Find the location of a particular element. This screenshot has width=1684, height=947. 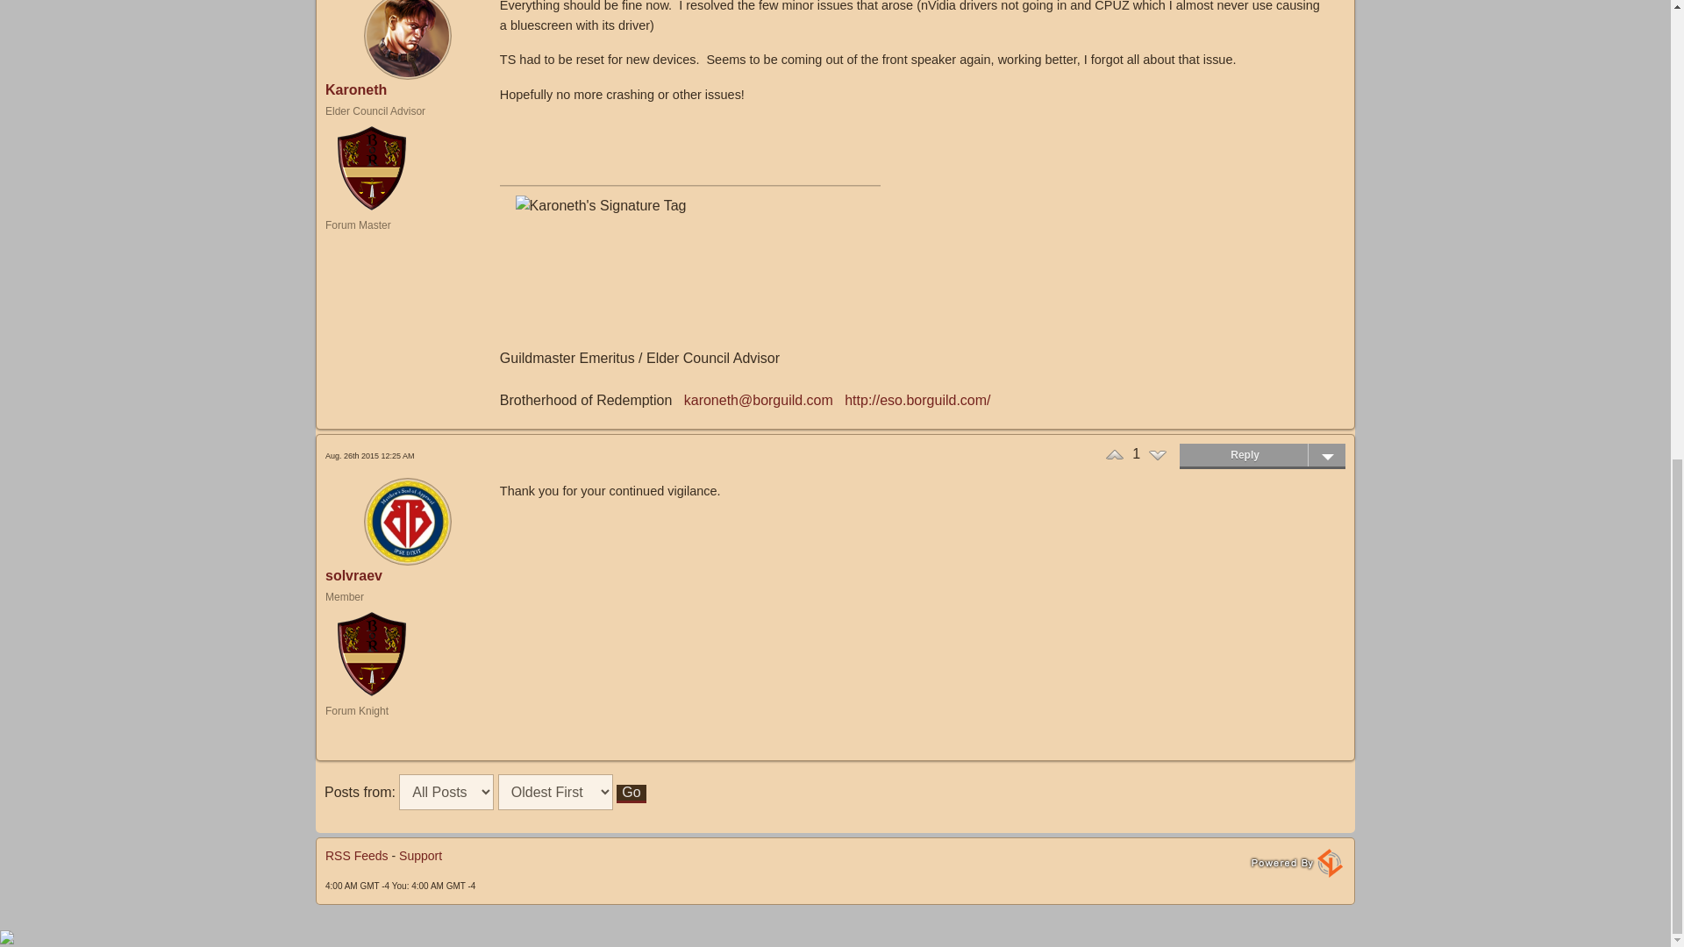

Powered by Gamer Launch - Game Community Hosting is located at coordinates (1296, 861).